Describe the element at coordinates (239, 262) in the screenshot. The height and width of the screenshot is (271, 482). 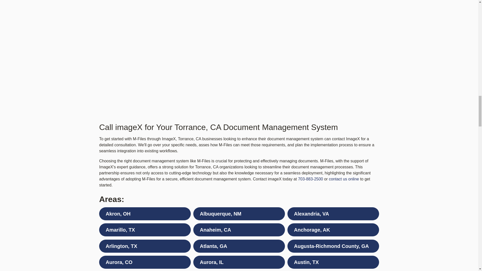
I see `Aurora, IL` at that location.